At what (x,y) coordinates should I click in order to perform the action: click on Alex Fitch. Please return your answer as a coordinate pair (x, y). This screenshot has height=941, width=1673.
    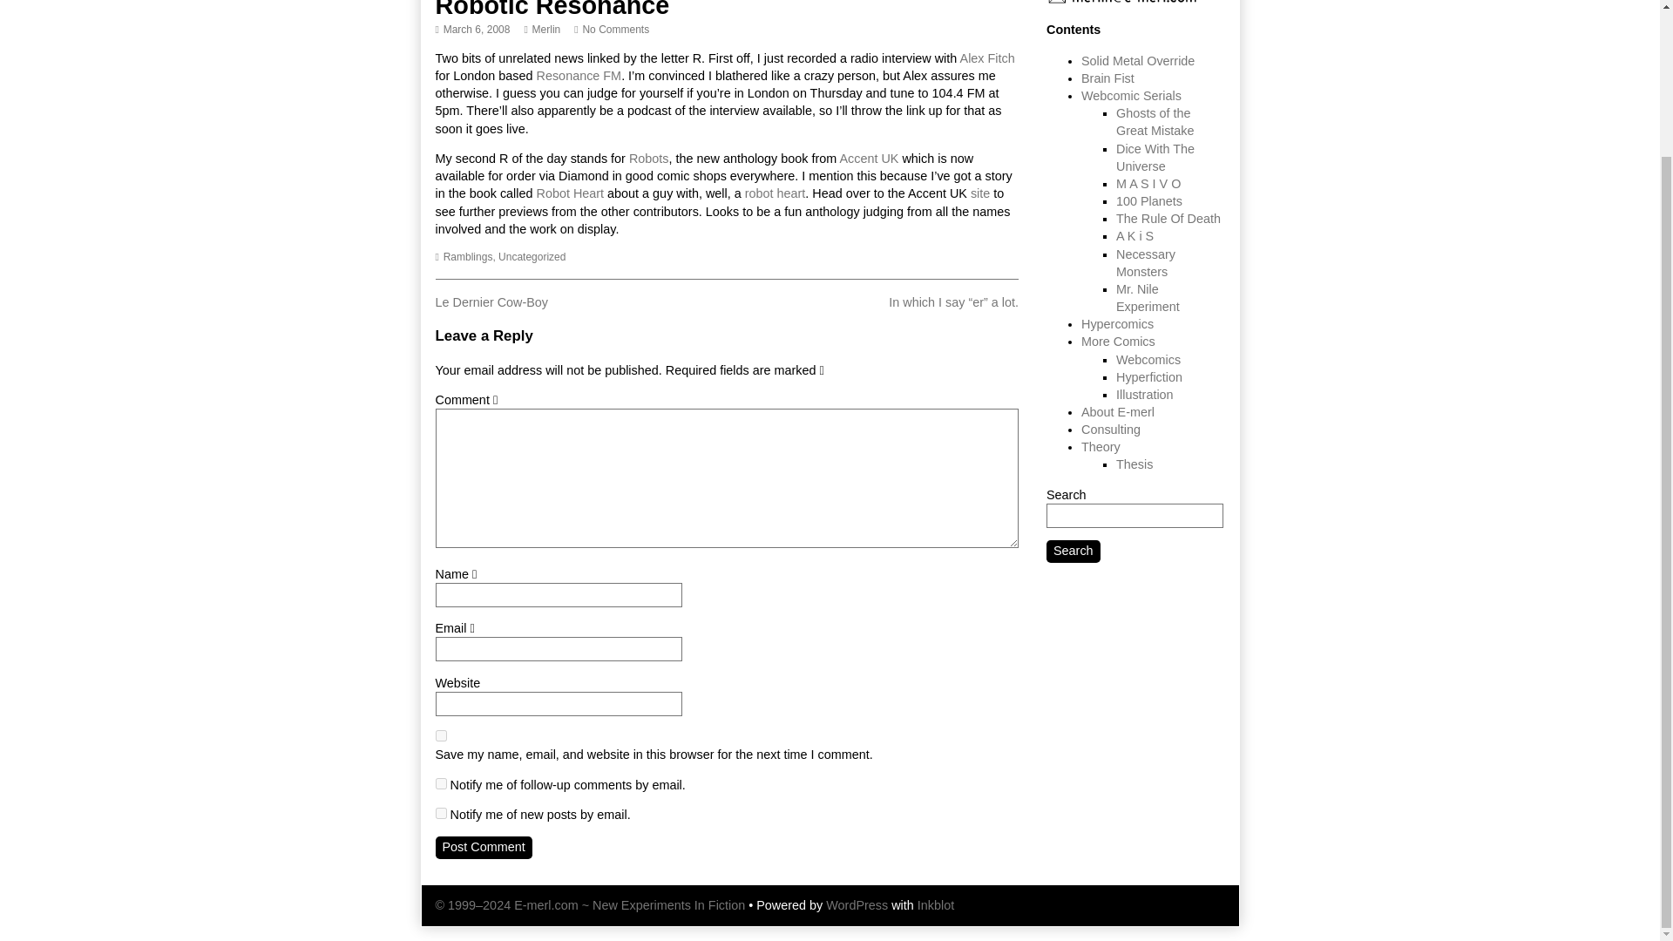
    Looking at the image, I should click on (472, 30).